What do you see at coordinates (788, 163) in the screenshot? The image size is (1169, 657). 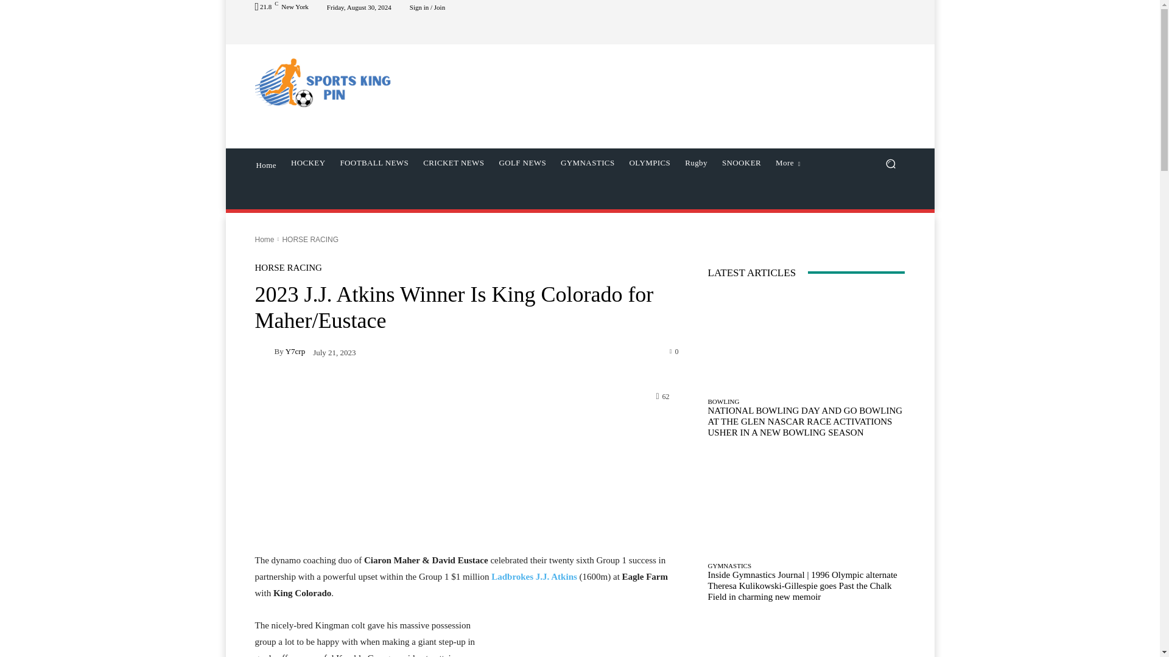 I see `More` at bounding box center [788, 163].